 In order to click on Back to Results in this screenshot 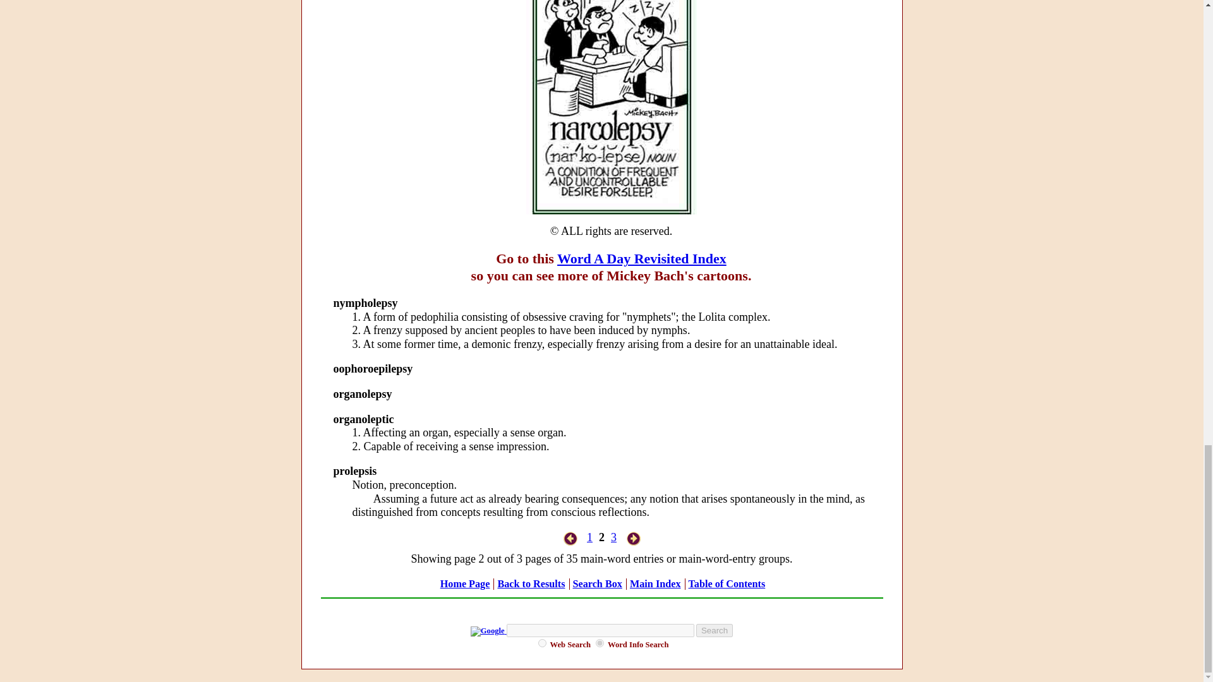, I will do `click(531, 583)`.